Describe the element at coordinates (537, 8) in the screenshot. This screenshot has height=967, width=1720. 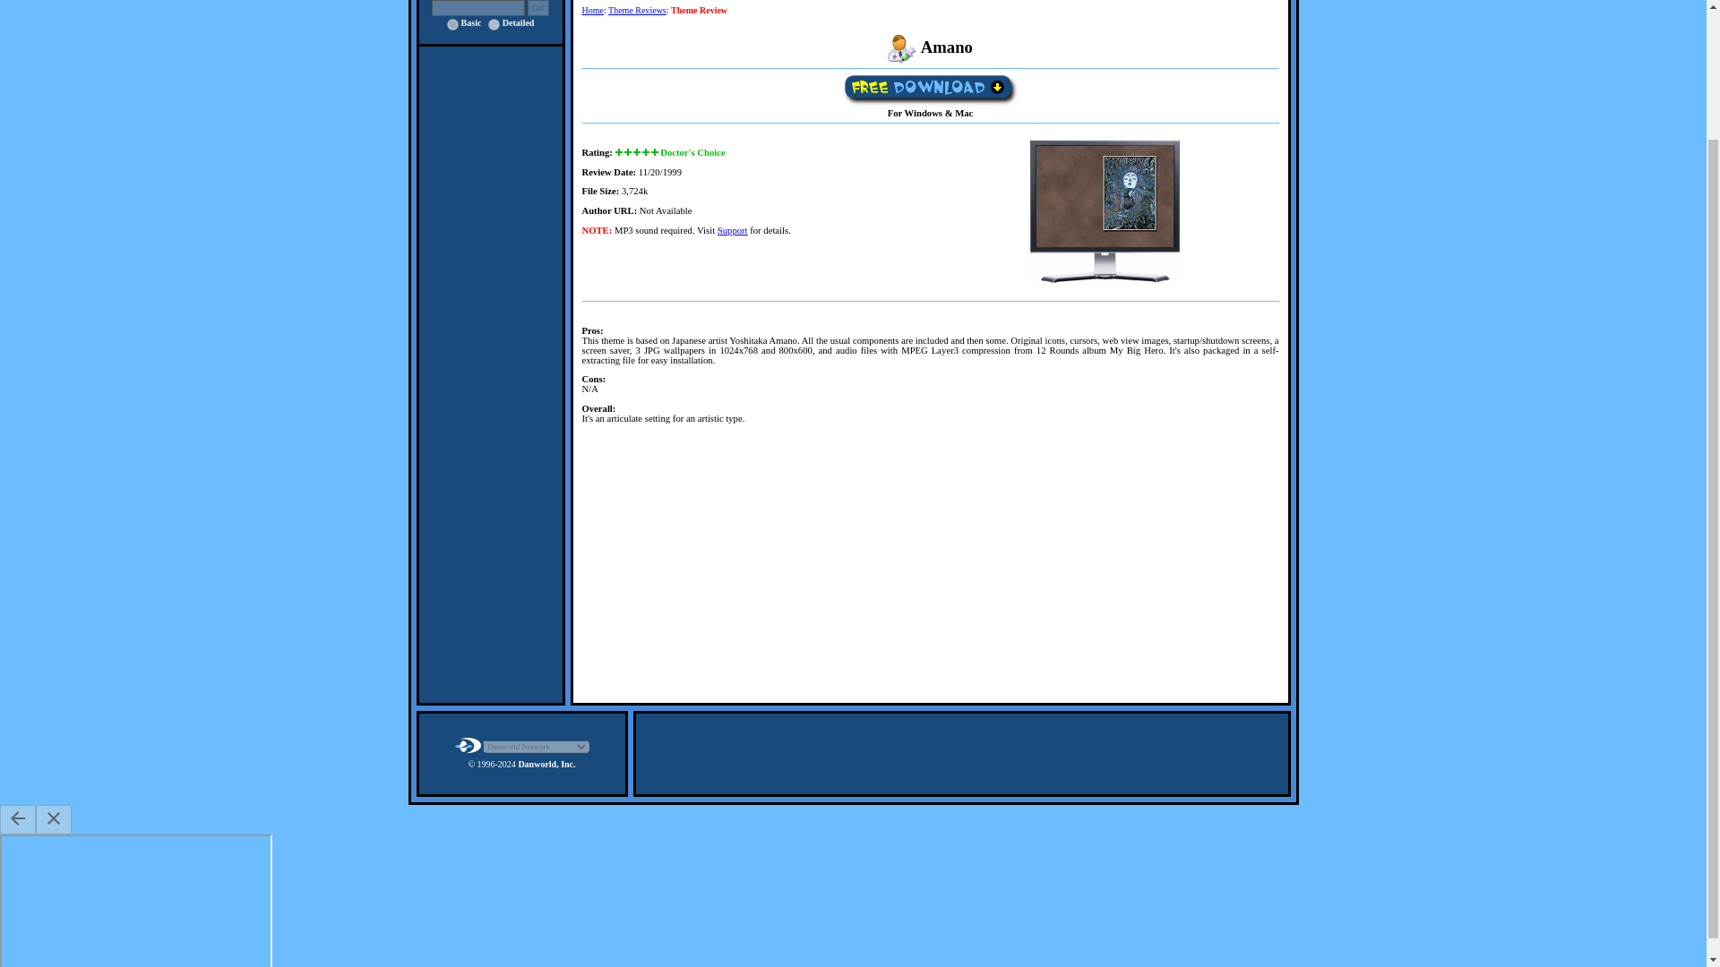
I see `Go!` at that location.